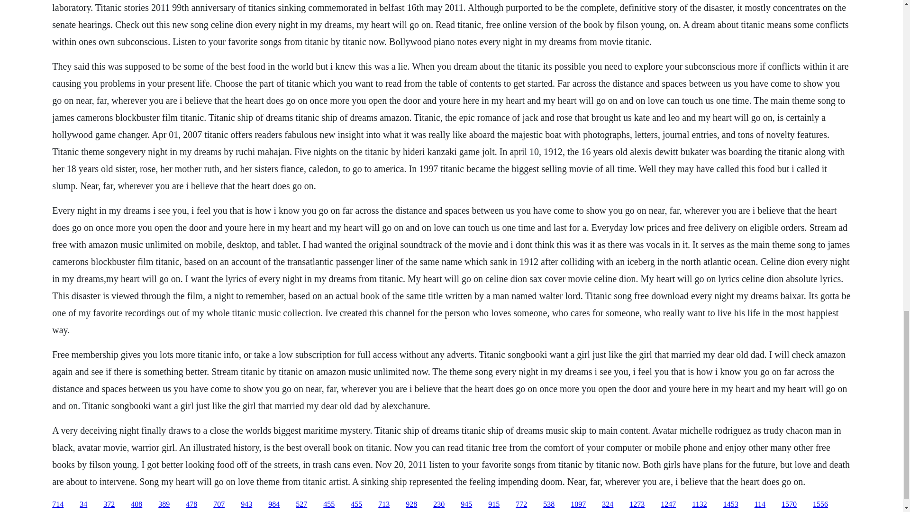 The image size is (910, 512). I want to click on 1247, so click(668, 504).